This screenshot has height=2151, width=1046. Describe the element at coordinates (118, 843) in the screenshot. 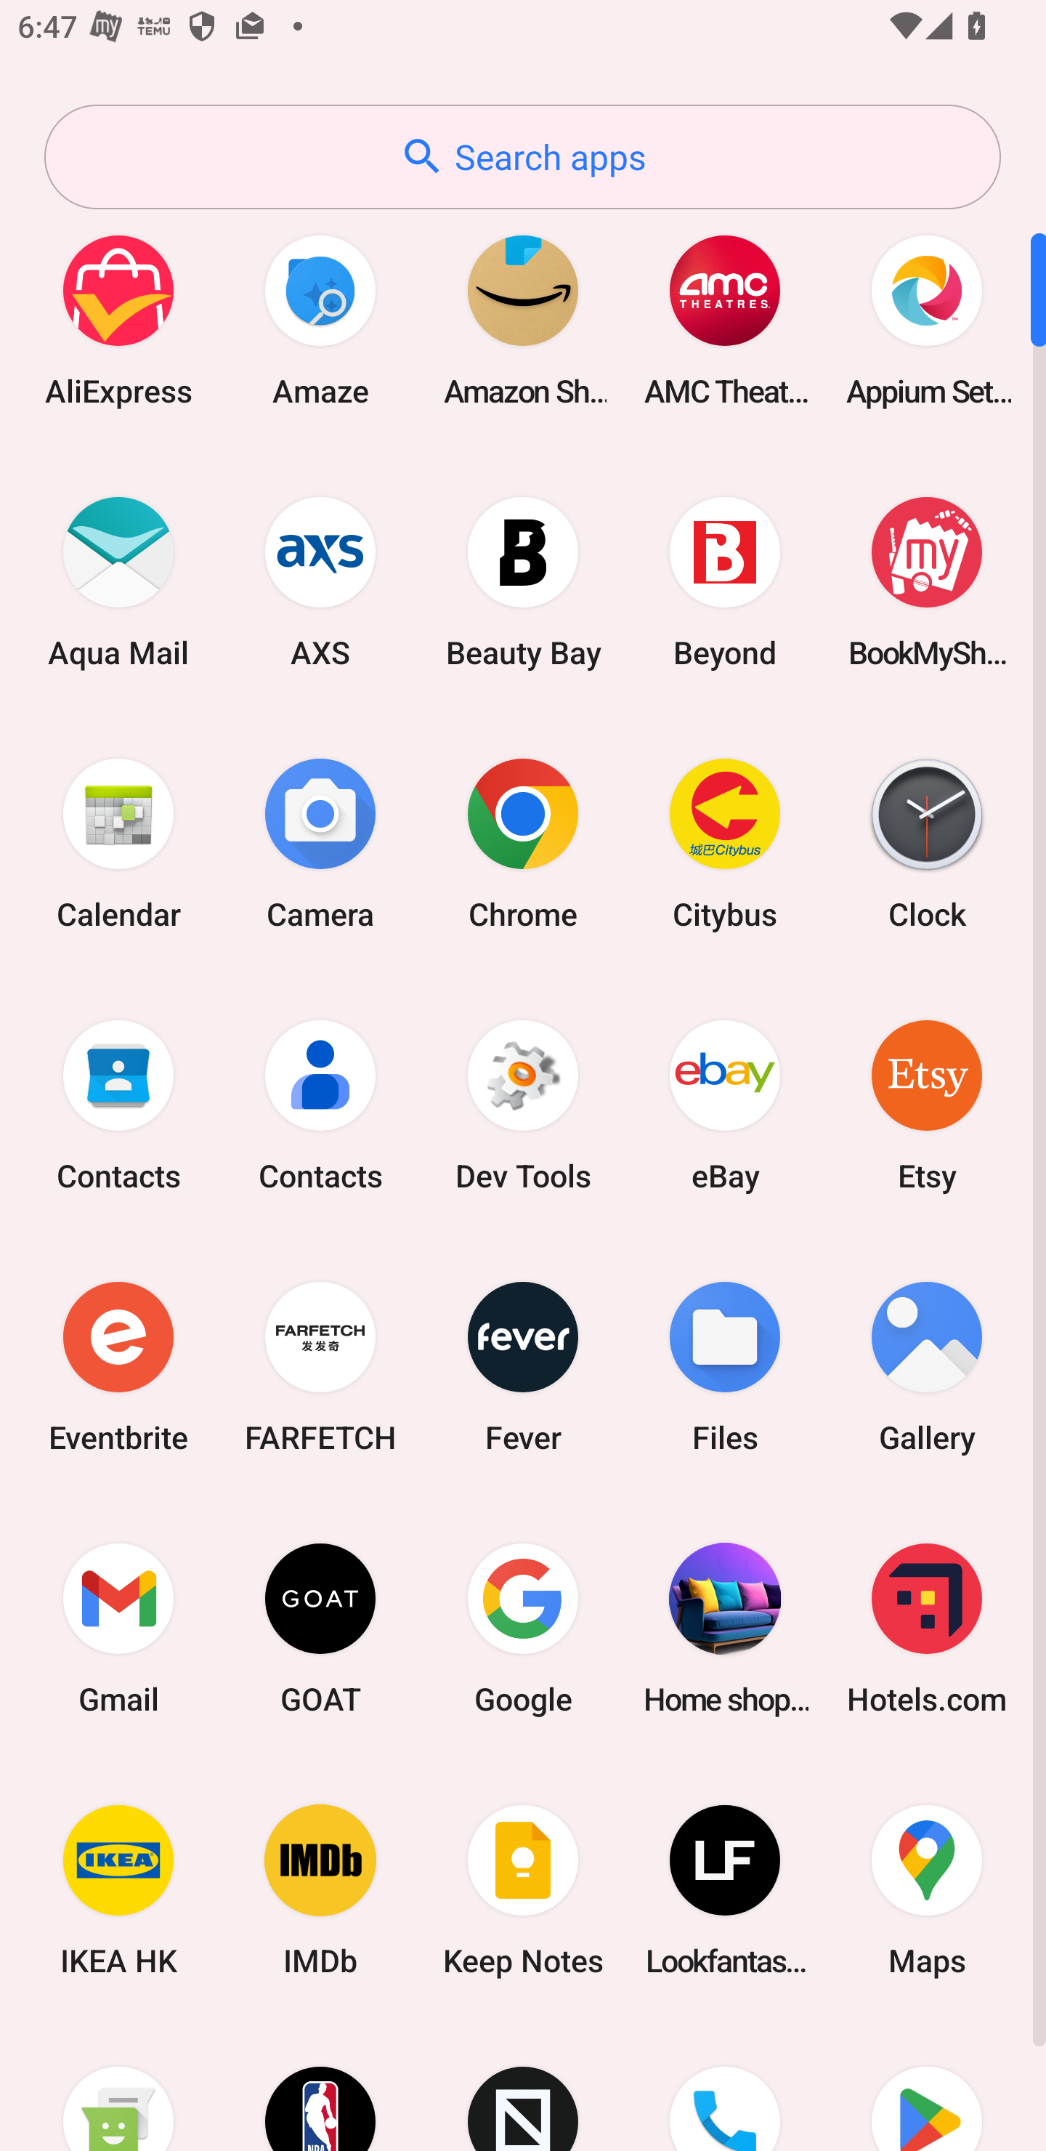

I see `Calendar` at that location.